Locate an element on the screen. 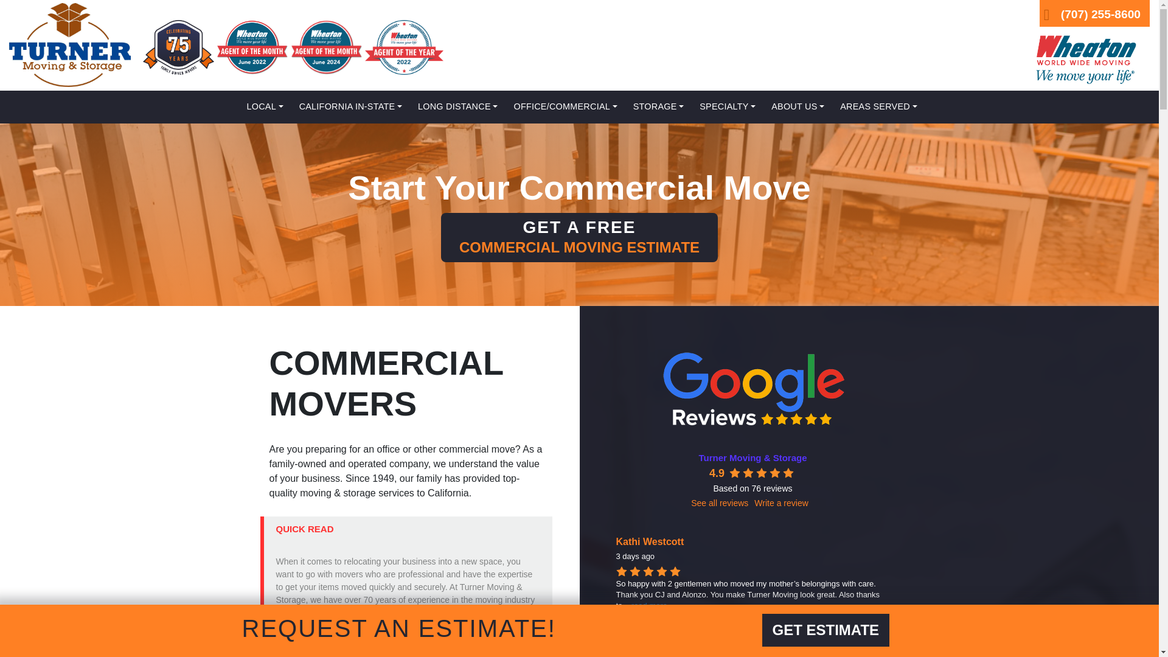 This screenshot has height=657, width=1168. LOCAL is located at coordinates (265, 107).